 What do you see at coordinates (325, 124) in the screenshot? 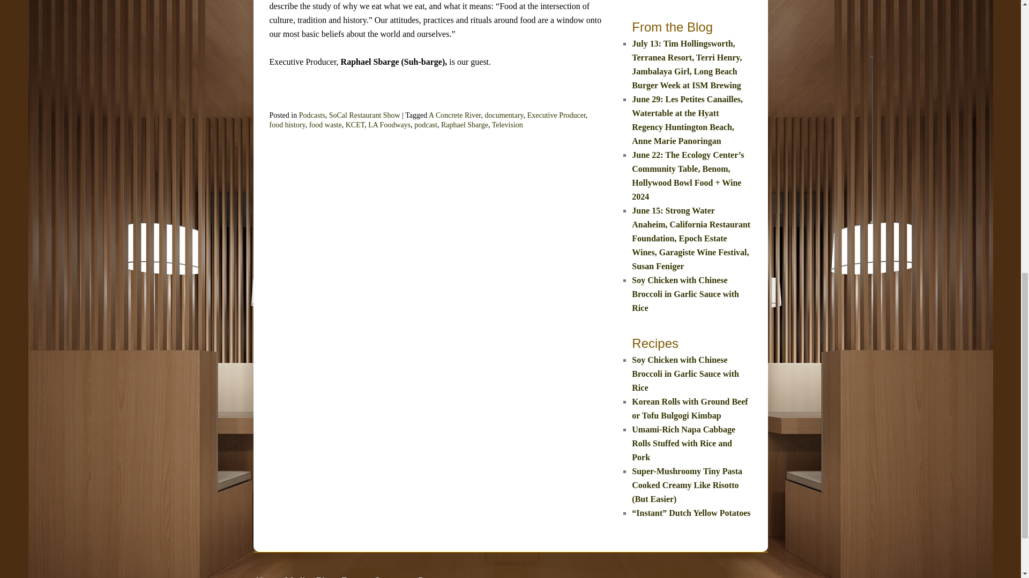
I see `food waste` at bounding box center [325, 124].